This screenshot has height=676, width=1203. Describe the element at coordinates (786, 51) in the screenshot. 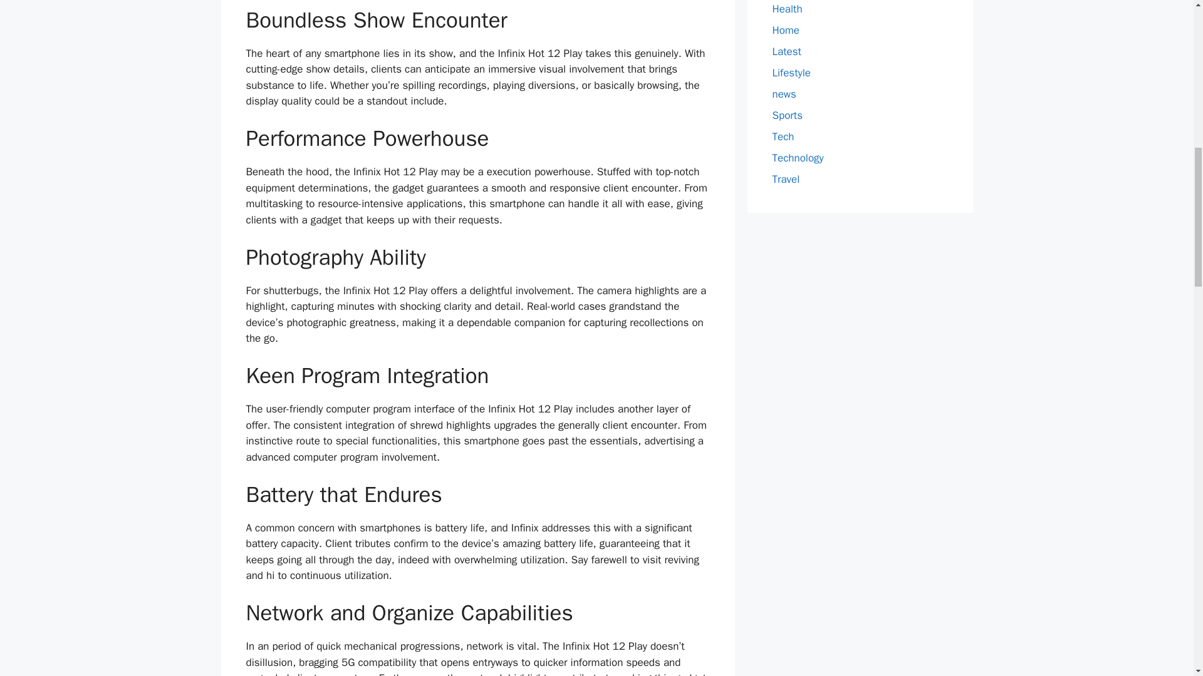

I see `Latest` at that location.